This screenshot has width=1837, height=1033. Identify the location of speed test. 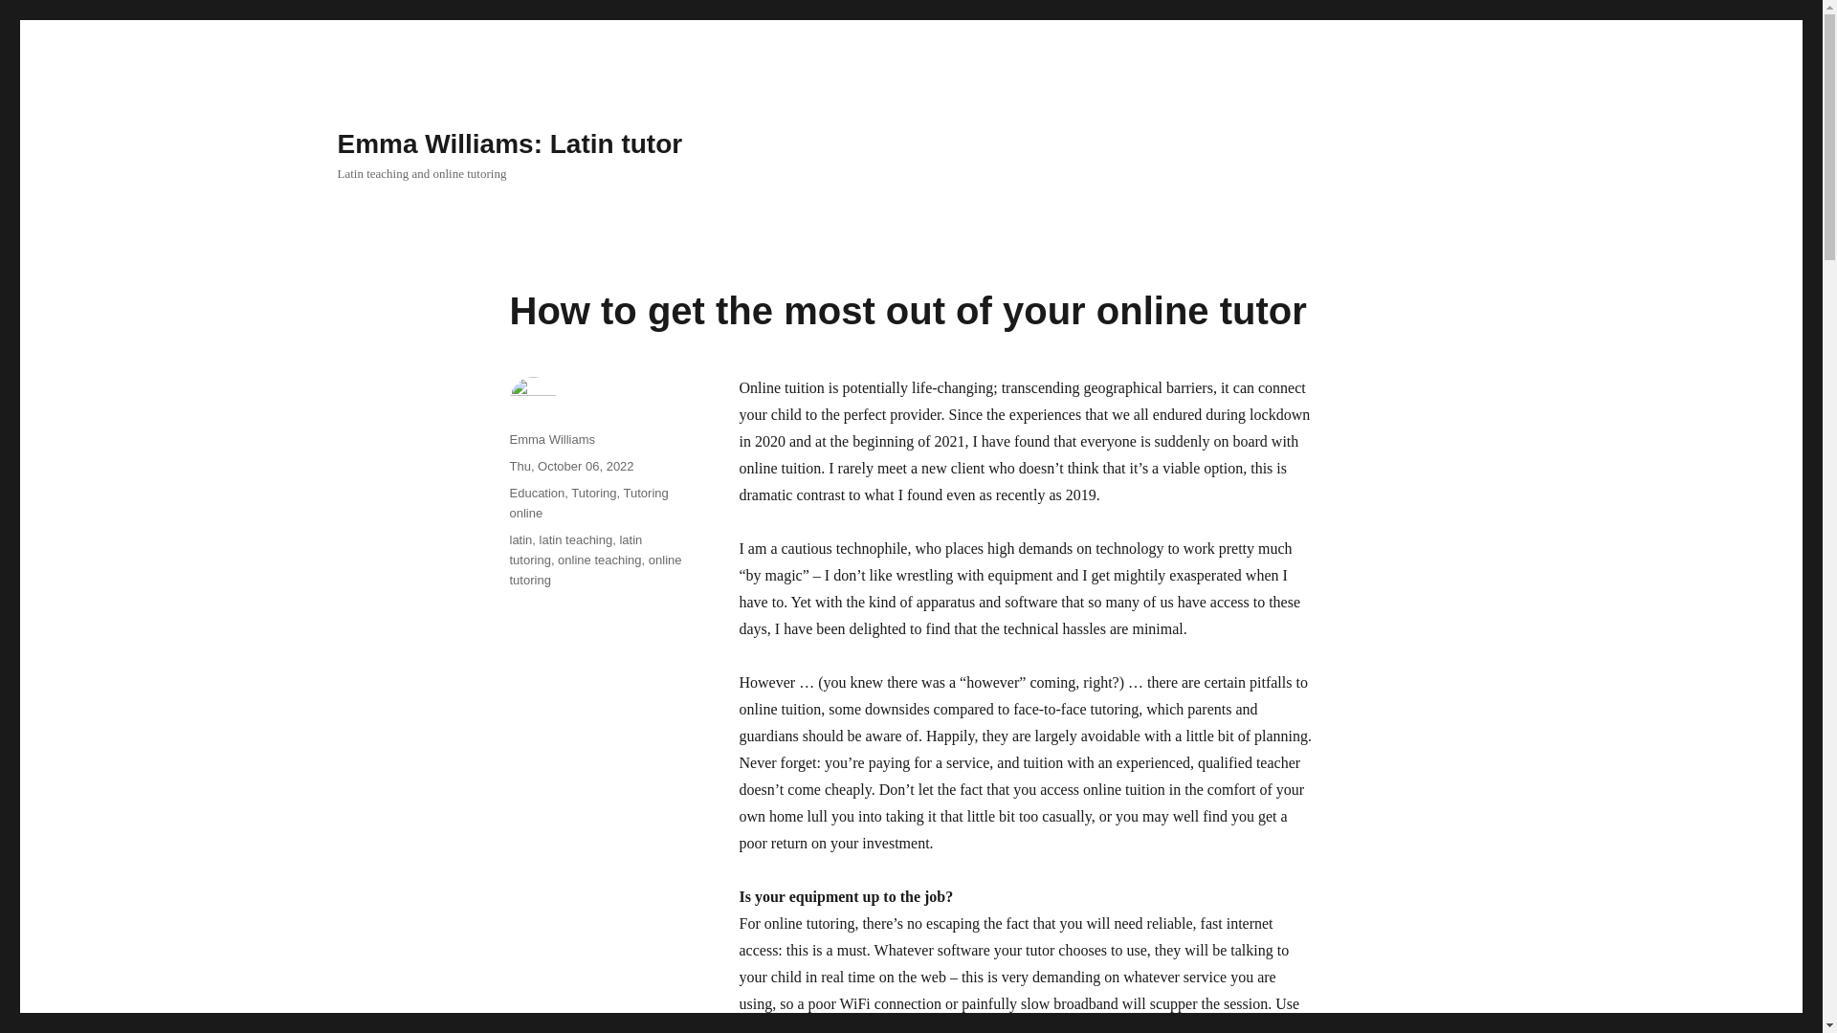
(795, 1027).